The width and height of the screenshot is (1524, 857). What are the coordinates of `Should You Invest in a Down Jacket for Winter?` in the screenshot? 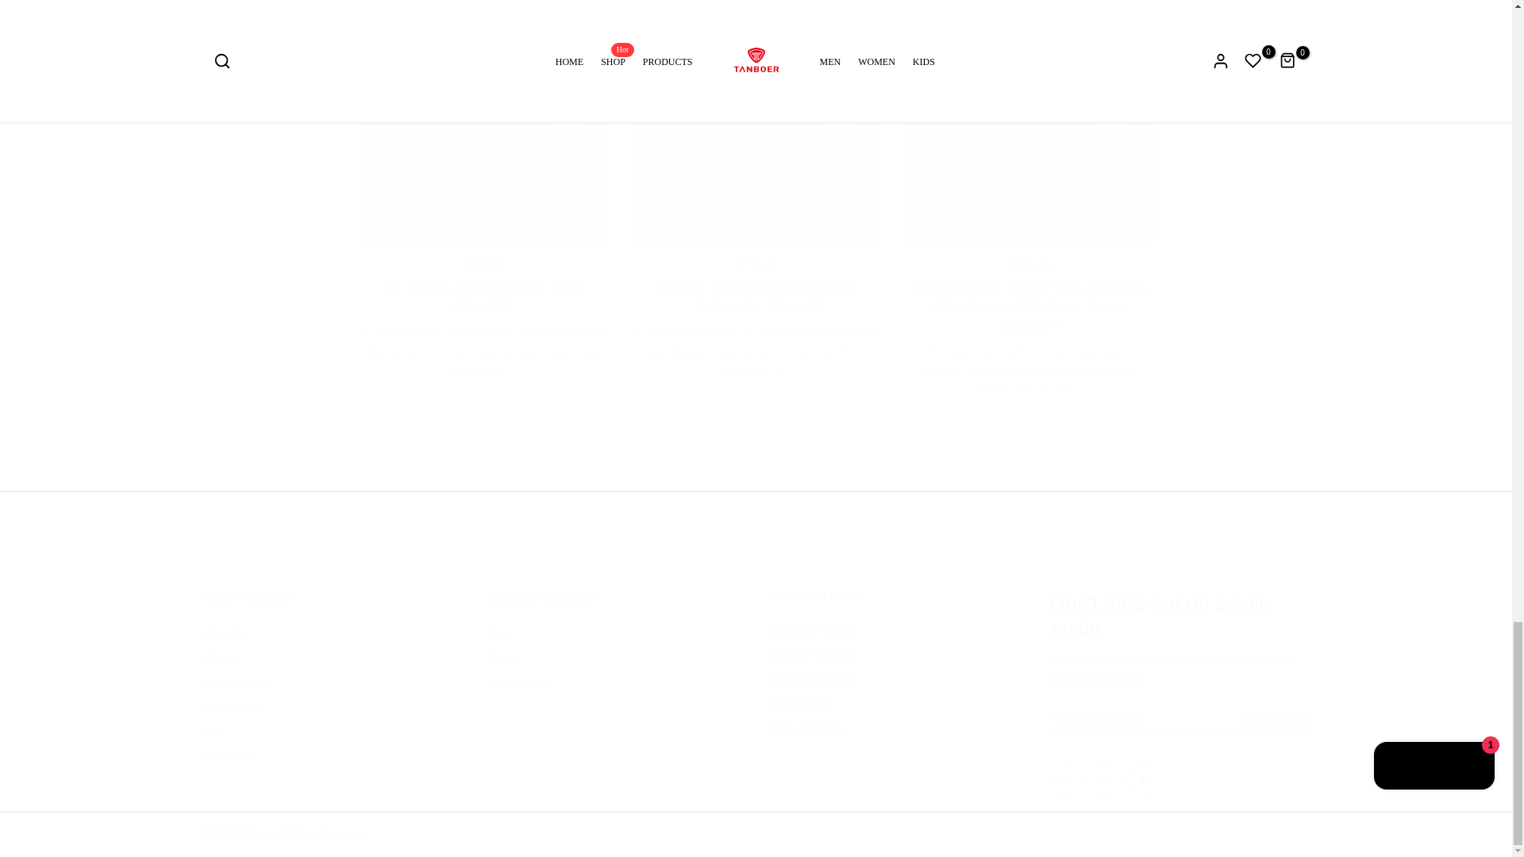 It's located at (756, 295).